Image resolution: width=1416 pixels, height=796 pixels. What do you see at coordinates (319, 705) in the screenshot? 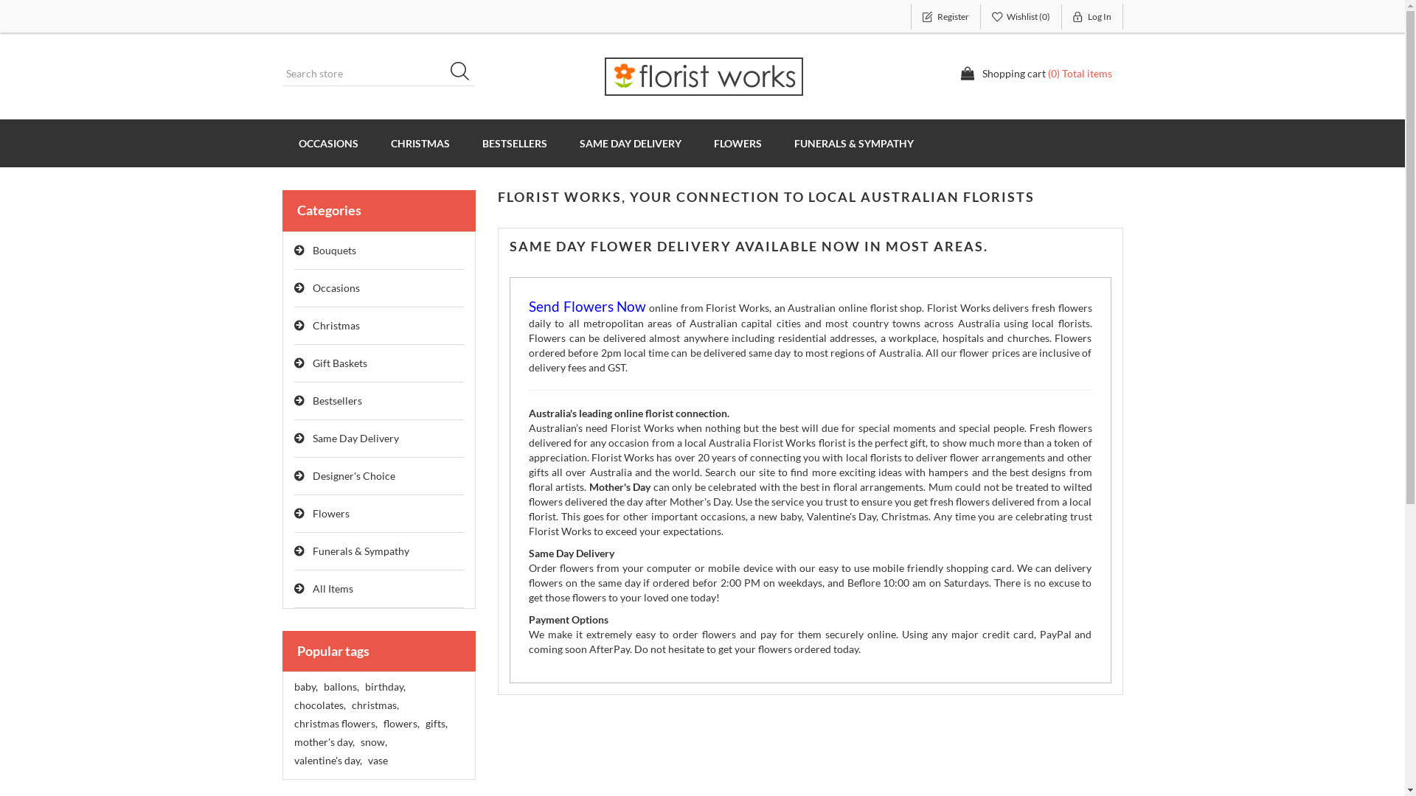
I see `chocolates,` at bounding box center [319, 705].